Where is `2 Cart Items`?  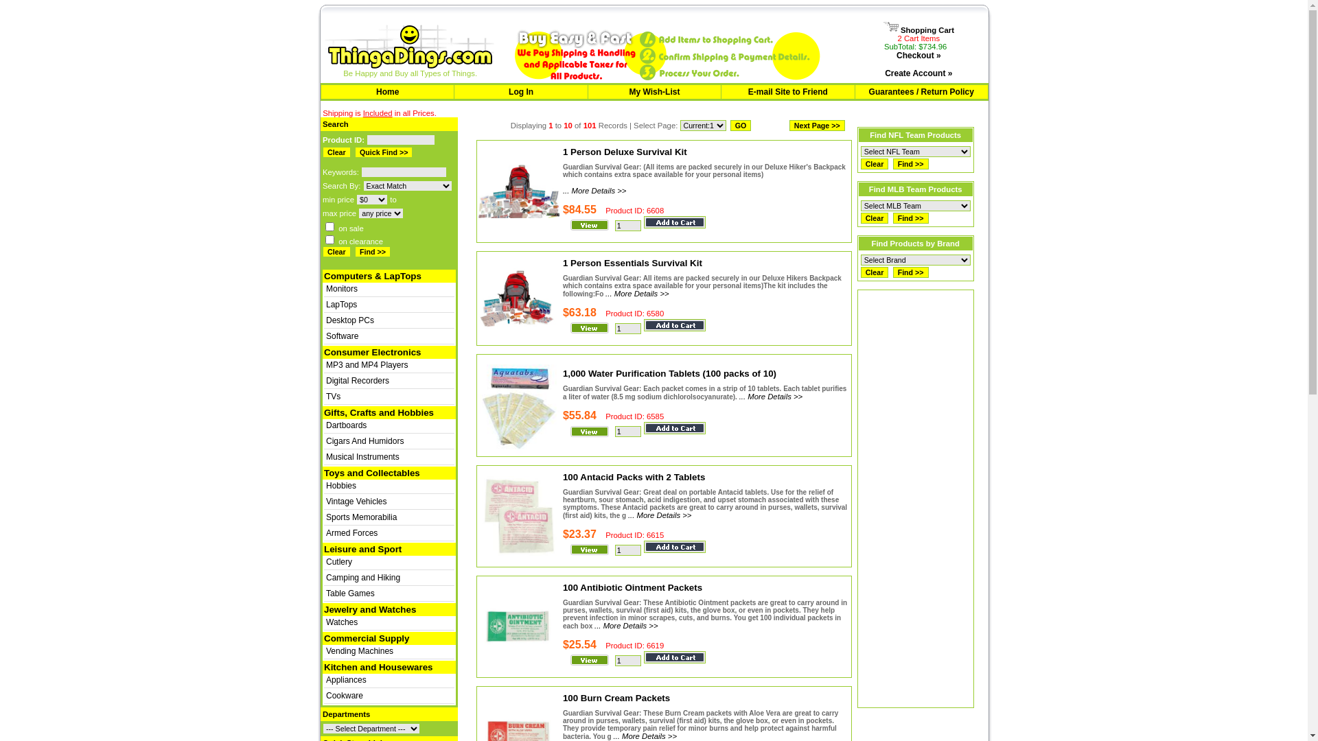
2 Cart Items is located at coordinates (918, 38).